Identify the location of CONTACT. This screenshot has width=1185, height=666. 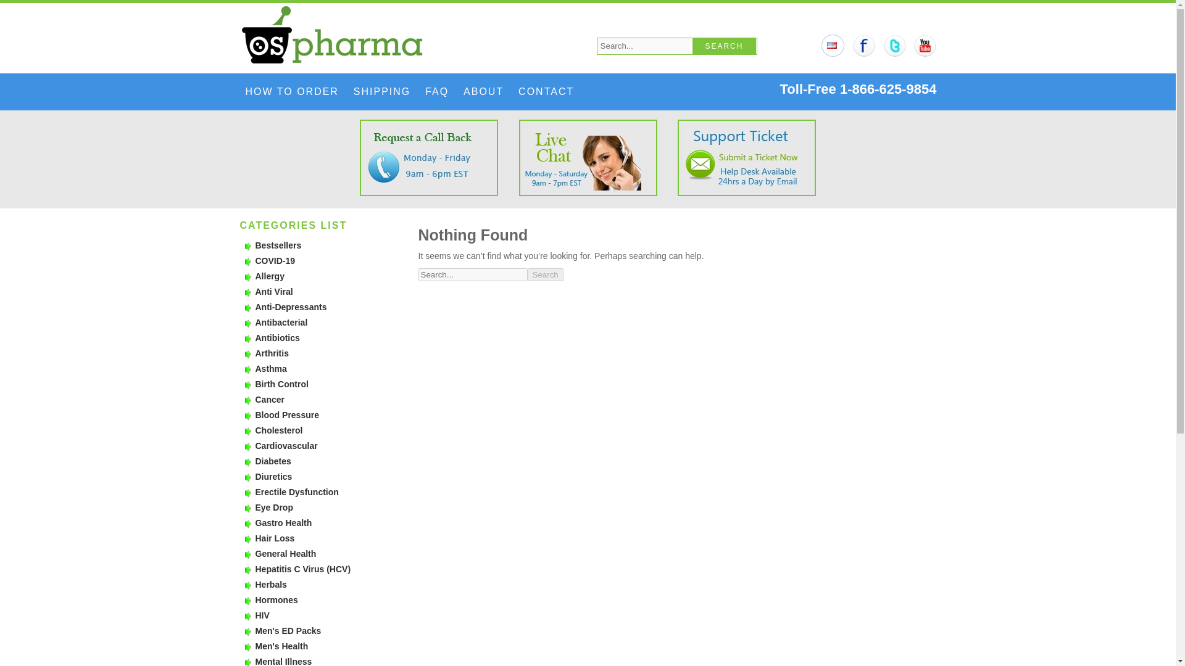
(546, 91).